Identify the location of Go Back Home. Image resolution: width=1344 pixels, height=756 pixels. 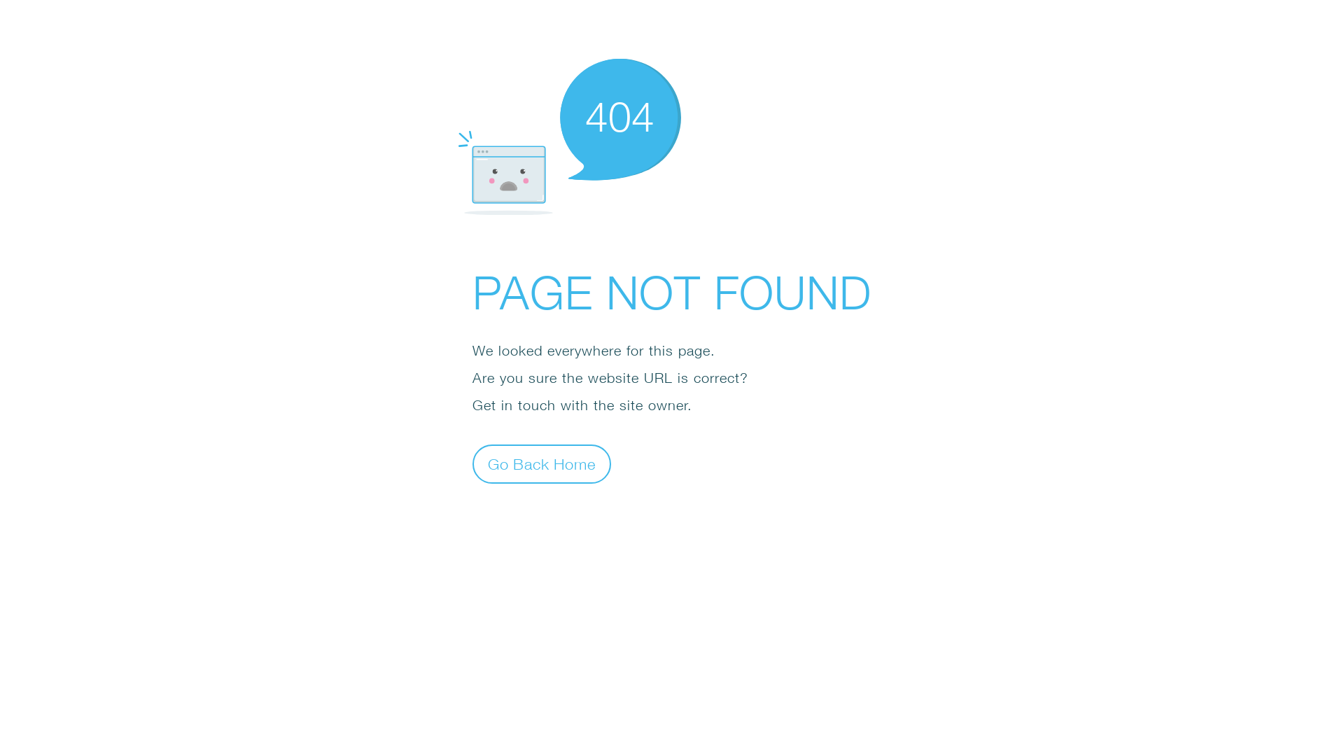
(542, 463).